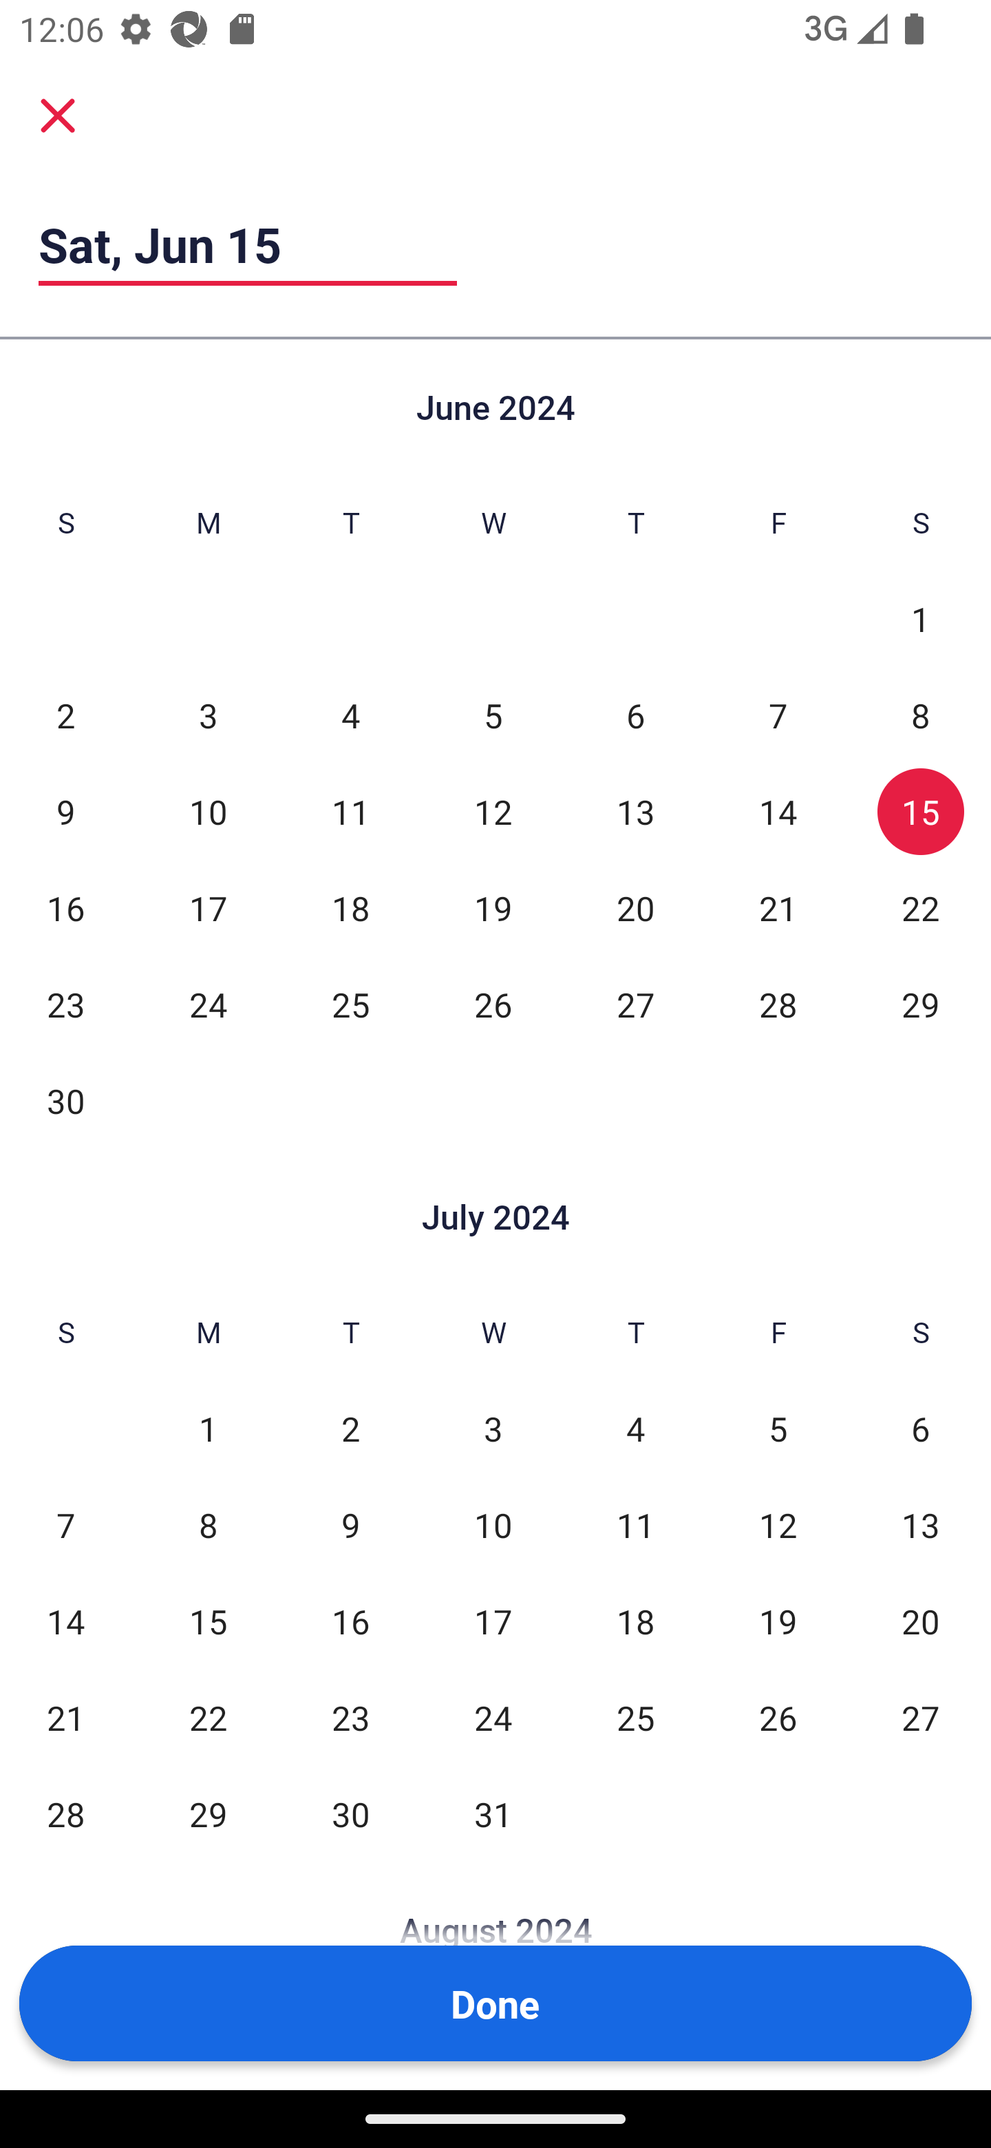 The image size is (991, 2148). Describe the element at coordinates (635, 715) in the screenshot. I see `6 Thu, Jun 6, Not Selected` at that location.